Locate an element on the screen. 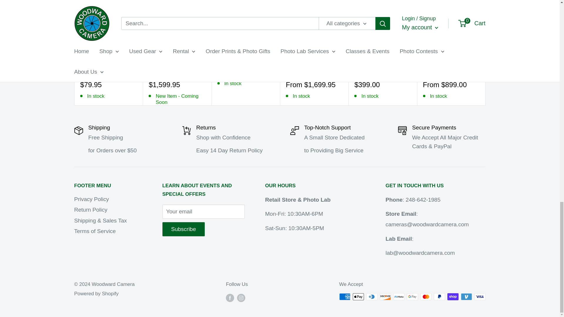  Silver is located at coordinates (298, 72).